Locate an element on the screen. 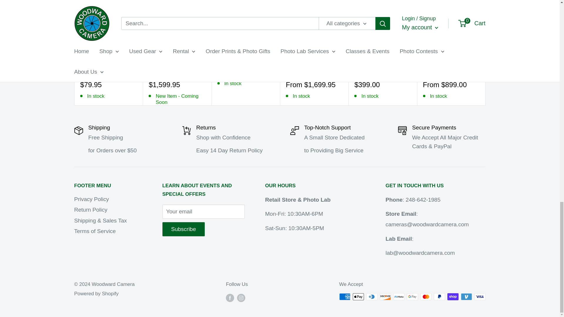  Silver is located at coordinates (298, 72).